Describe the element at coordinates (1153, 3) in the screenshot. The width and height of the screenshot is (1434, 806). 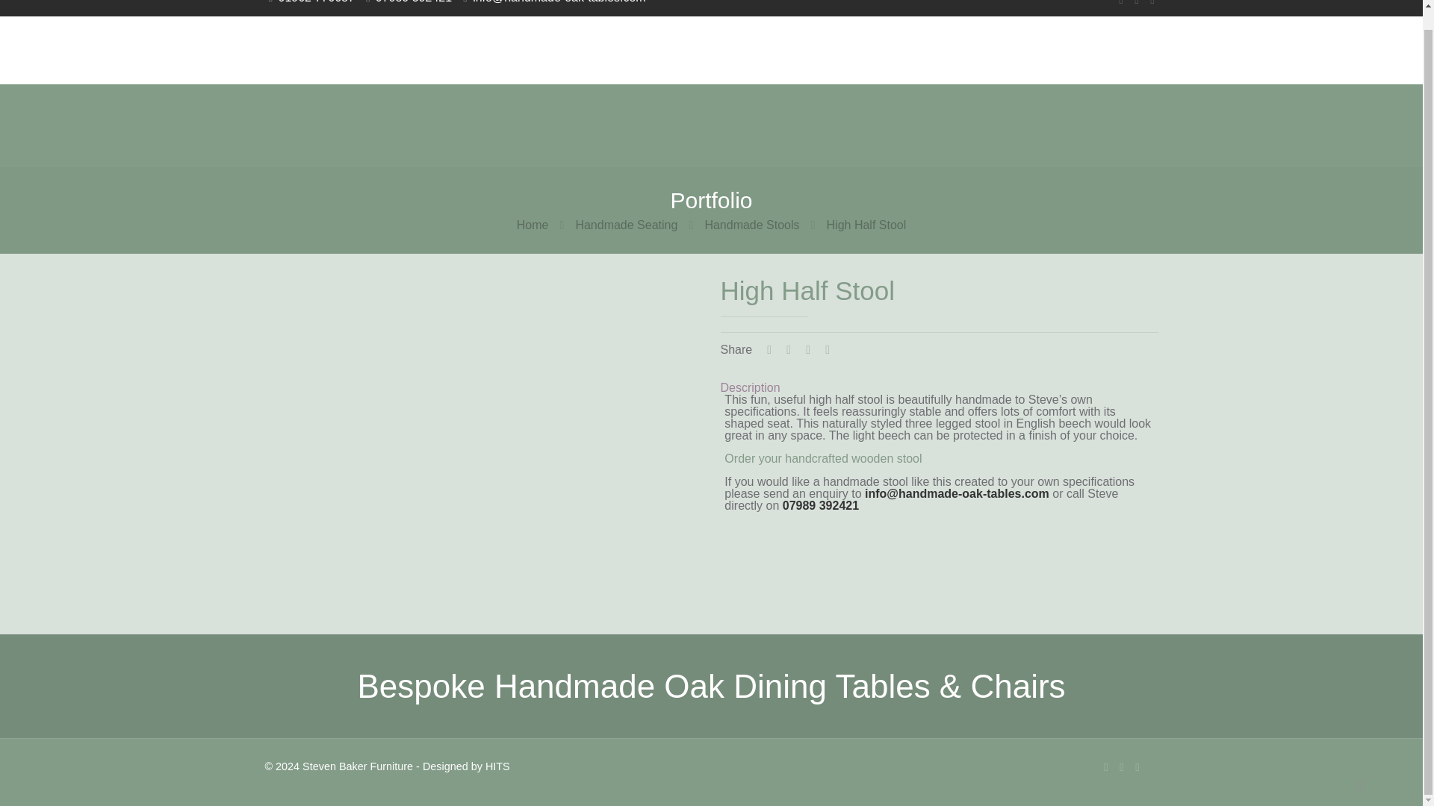
I see `Instagram` at that location.